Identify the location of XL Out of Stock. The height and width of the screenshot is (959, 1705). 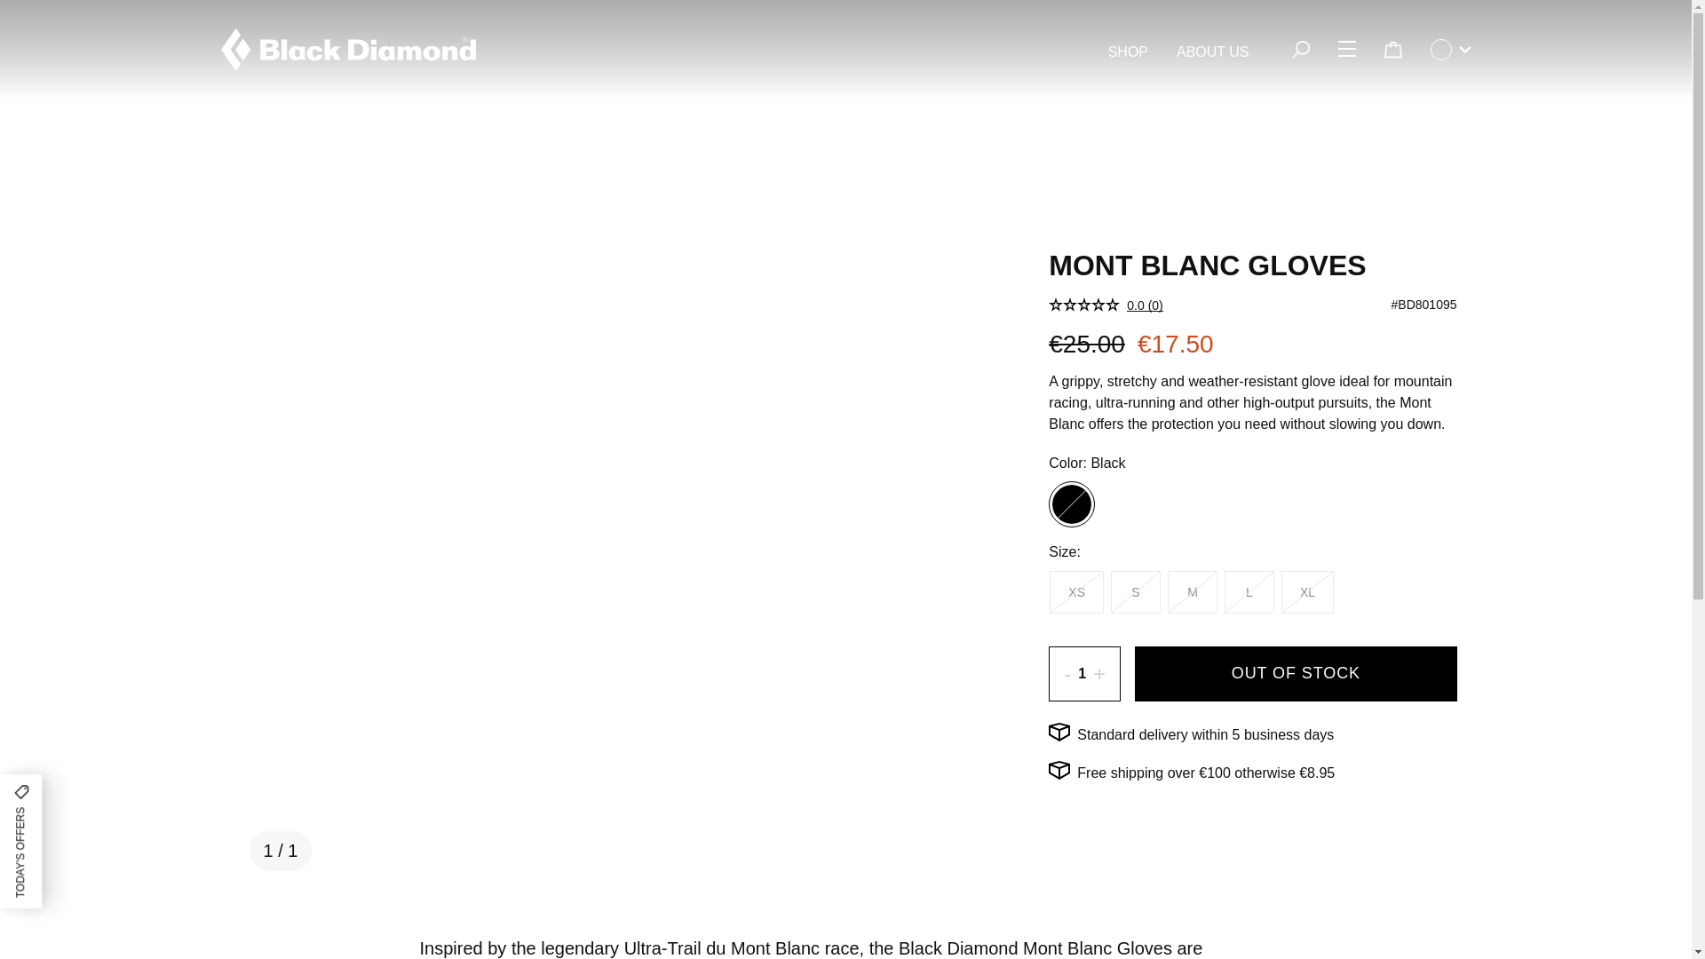
(1307, 591).